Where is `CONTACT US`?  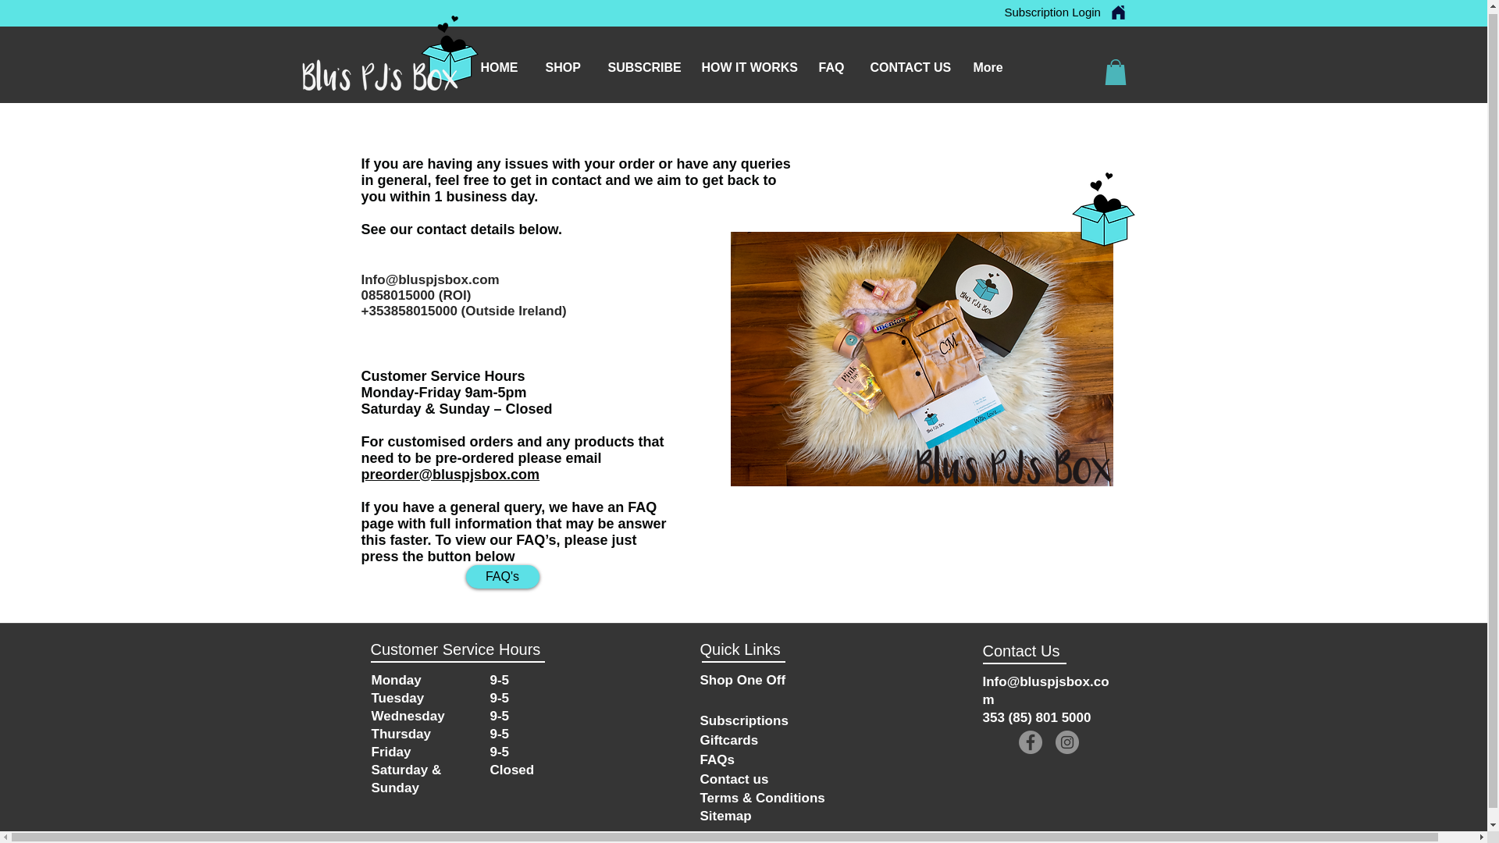 CONTACT US is located at coordinates (910, 64).